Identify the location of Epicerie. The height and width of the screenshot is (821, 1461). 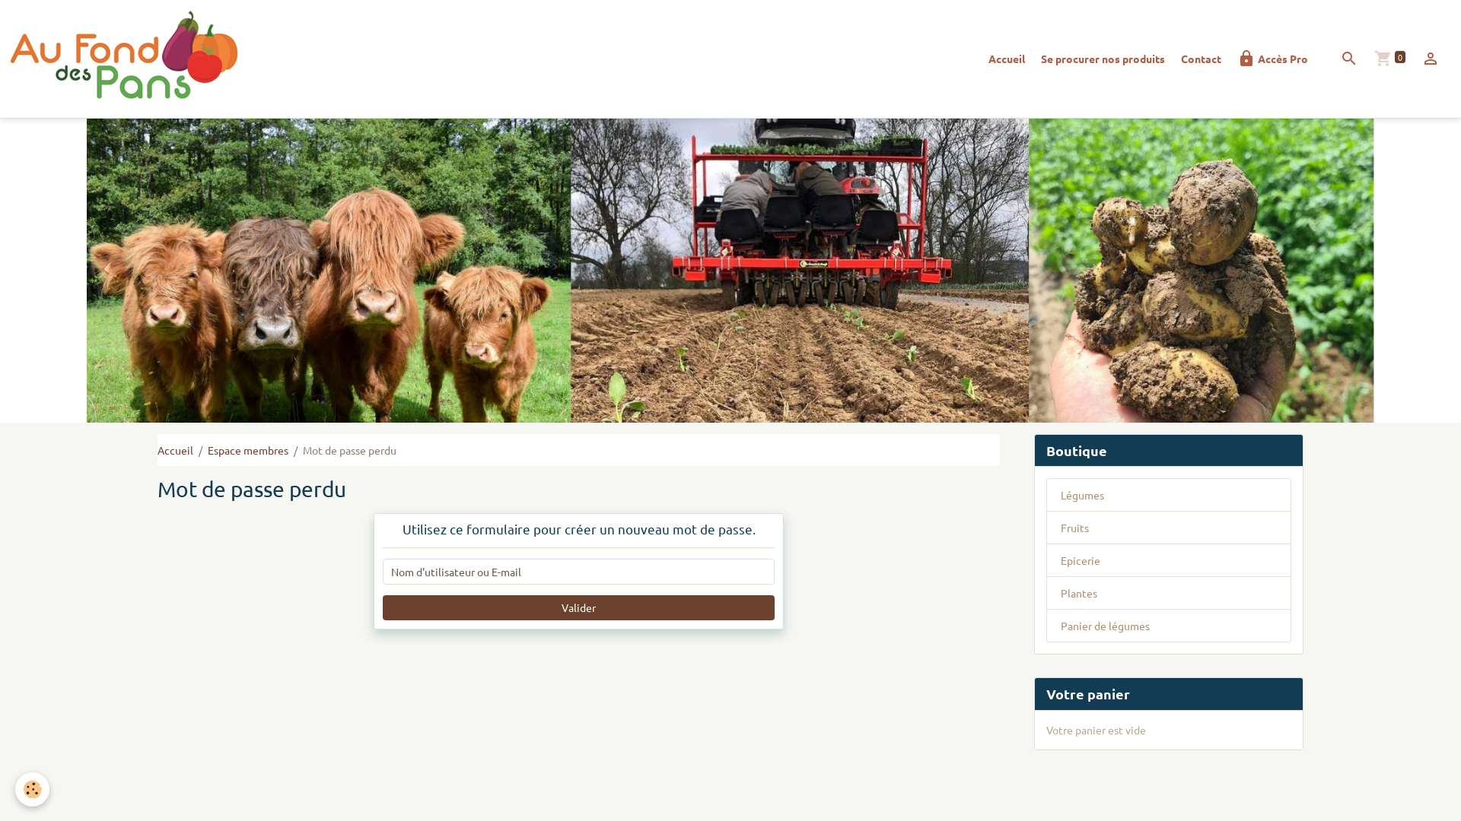
(1169, 560).